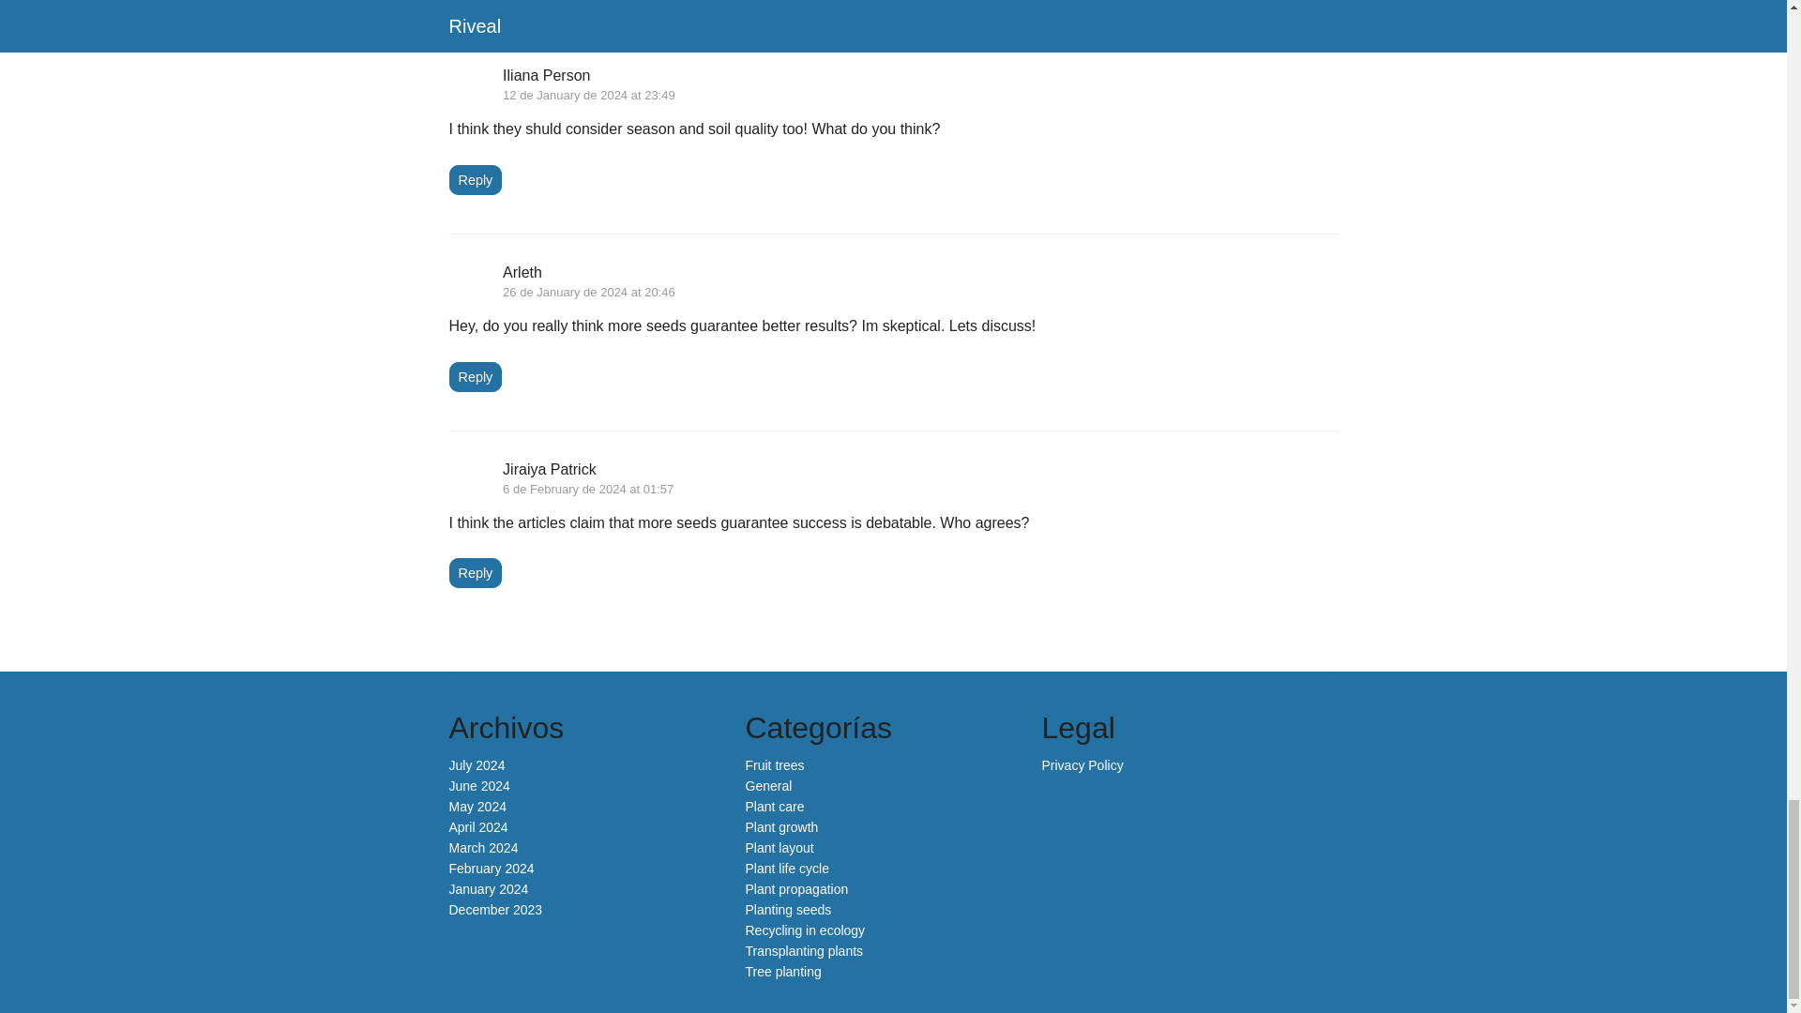 The width and height of the screenshot is (1801, 1013). What do you see at coordinates (483, 848) in the screenshot?
I see `March 2024` at bounding box center [483, 848].